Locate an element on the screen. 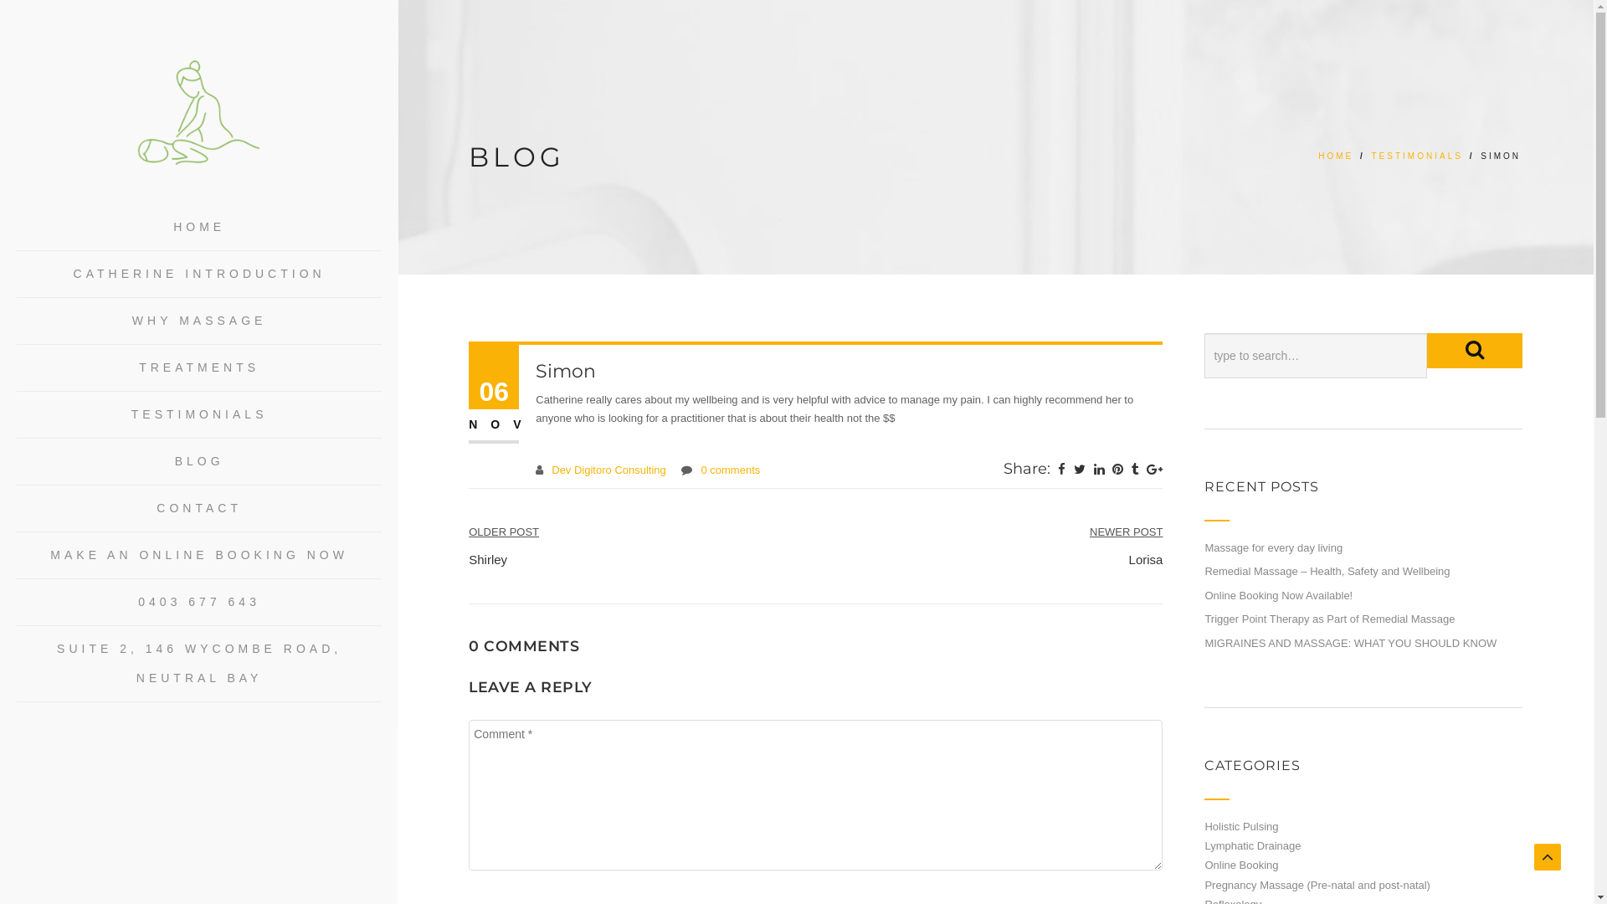 The image size is (1607, 904). Holistic Pulsing is located at coordinates (1241, 827).